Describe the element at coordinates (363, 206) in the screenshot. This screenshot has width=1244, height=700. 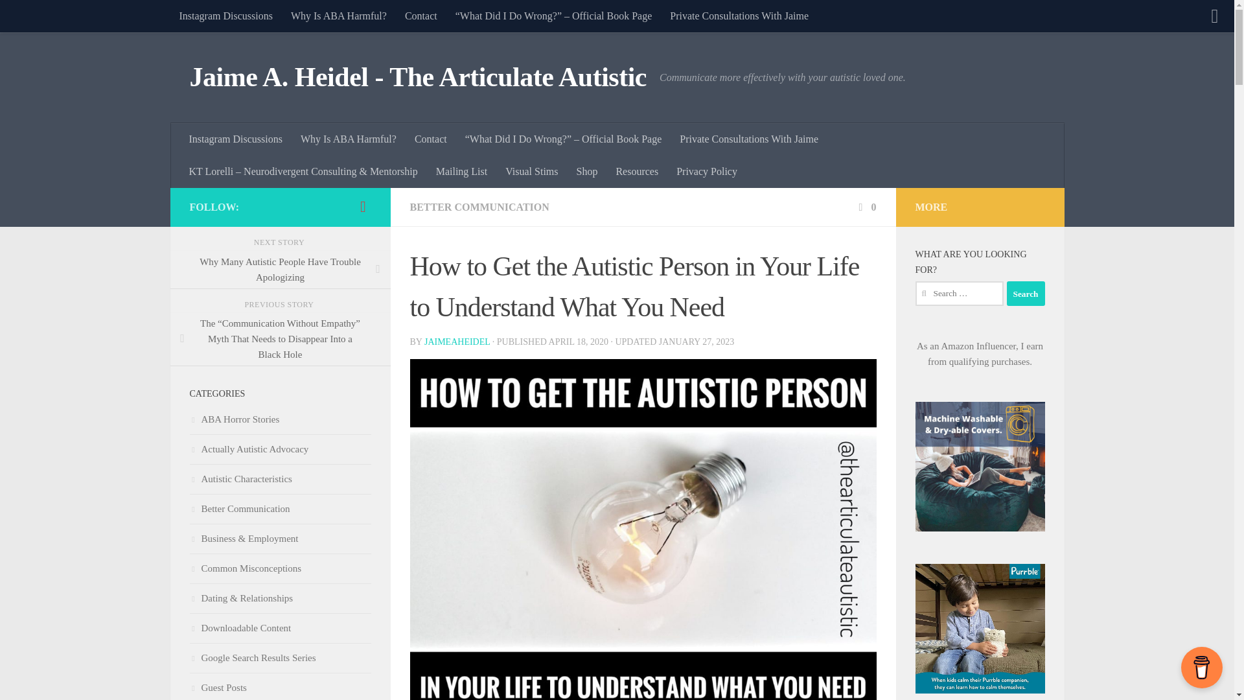
I see `Instagram` at that location.